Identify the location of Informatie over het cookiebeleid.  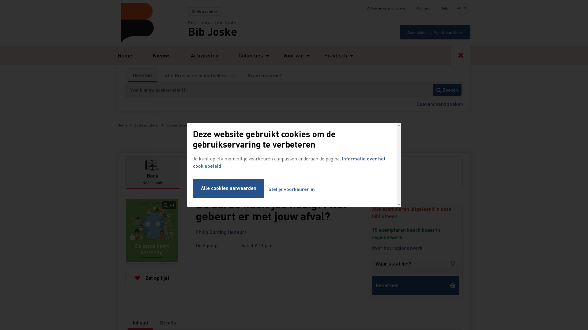
(289, 162).